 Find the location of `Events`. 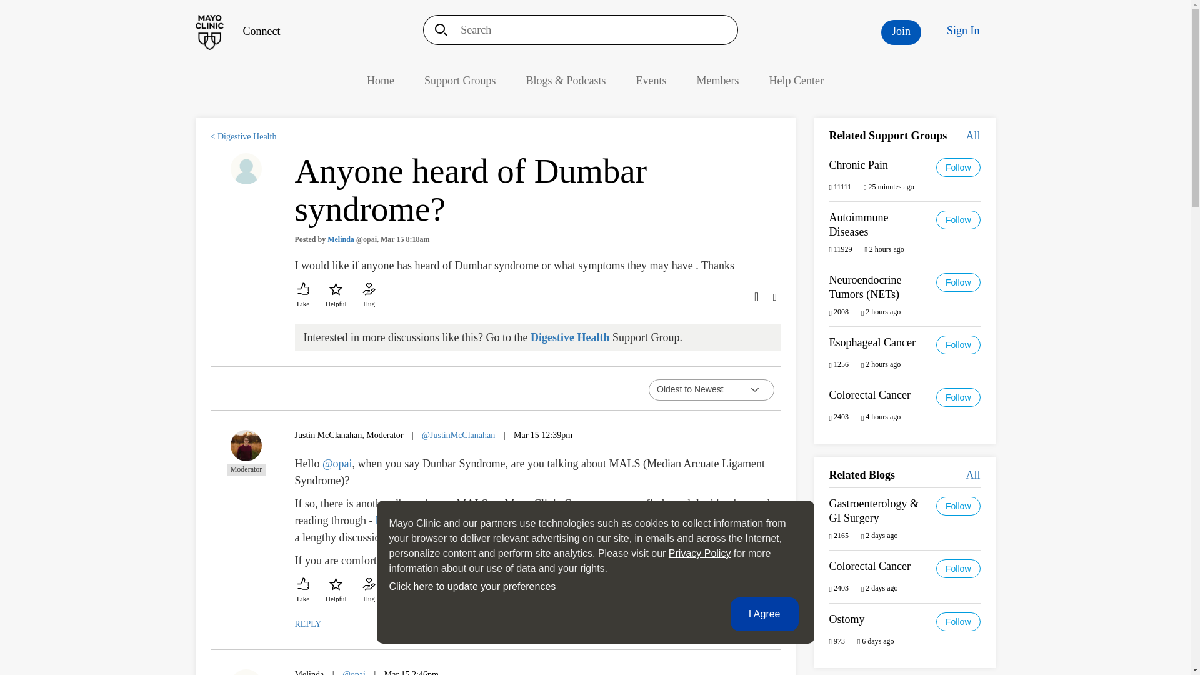

Events is located at coordinates (651, 80).